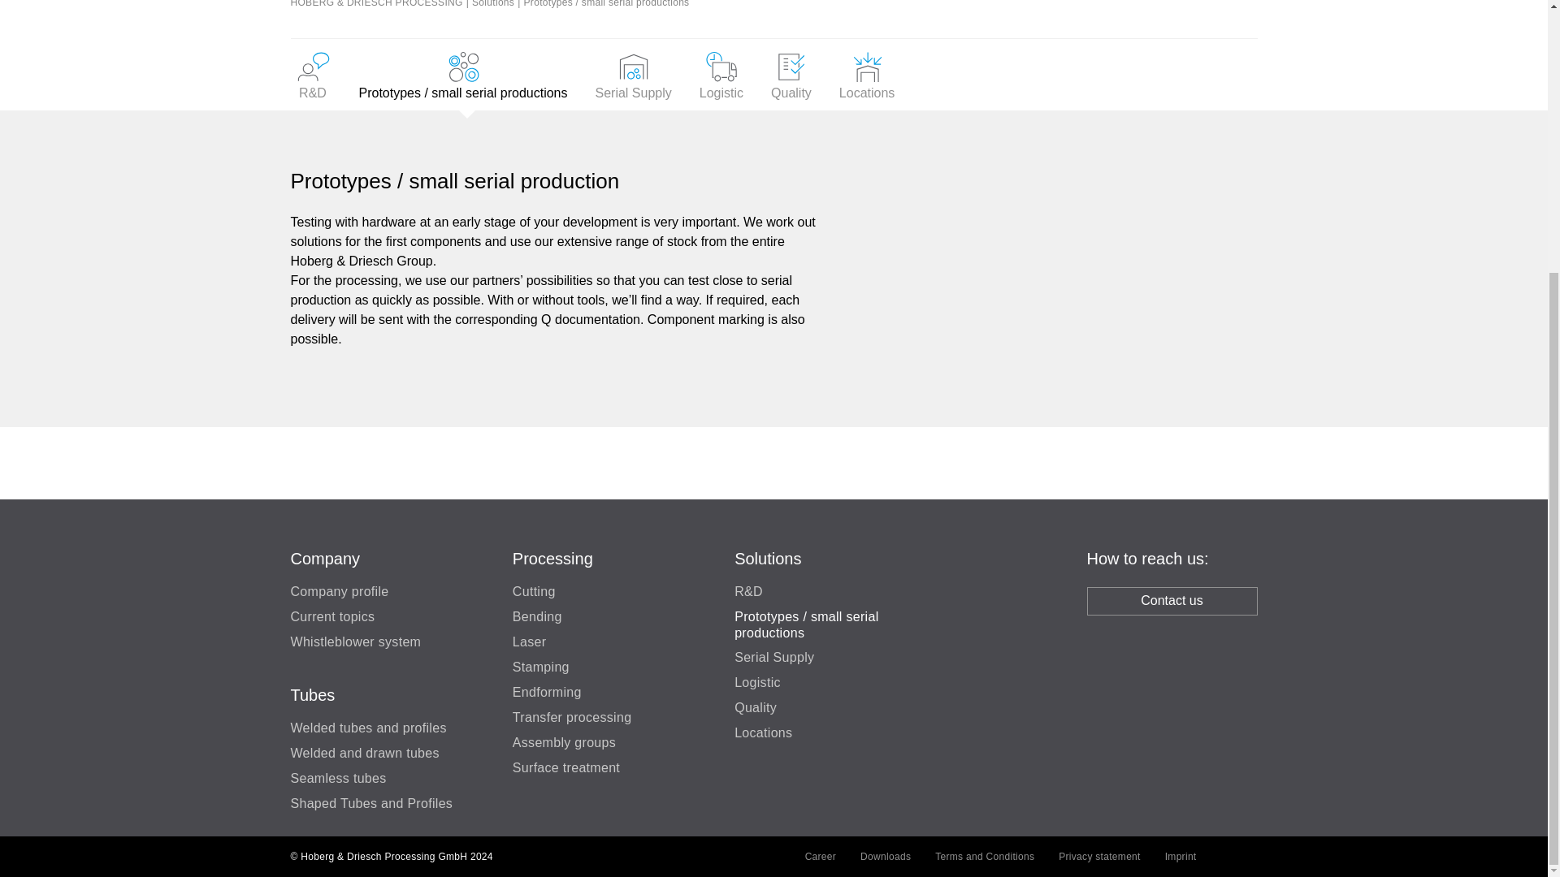 The width and height of the screenshot is (1560, 877). Describe the element at coordinates (333, 616) in the screenshot. I see `Current topics` at that location.